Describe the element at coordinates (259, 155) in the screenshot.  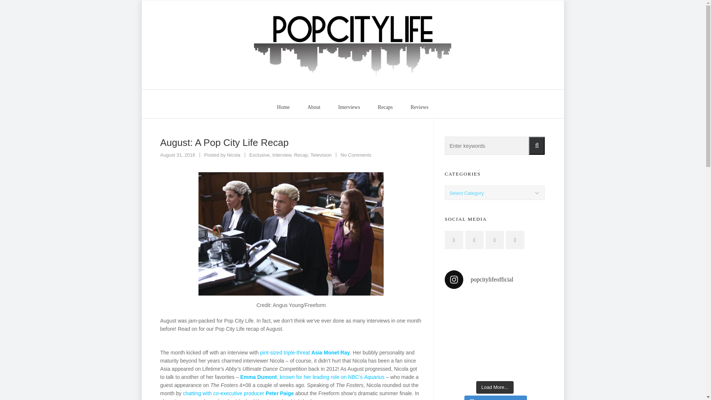
I see `Television` at that location.